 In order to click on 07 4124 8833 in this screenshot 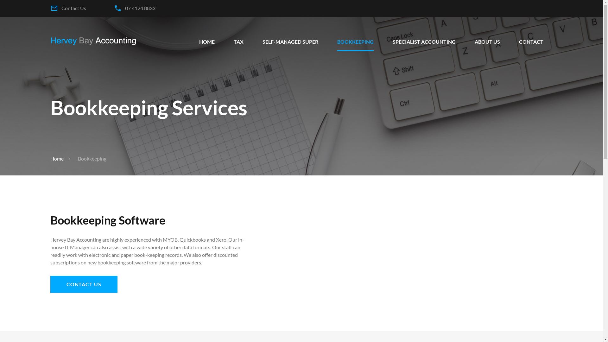, I will do `click(140, 8)`.